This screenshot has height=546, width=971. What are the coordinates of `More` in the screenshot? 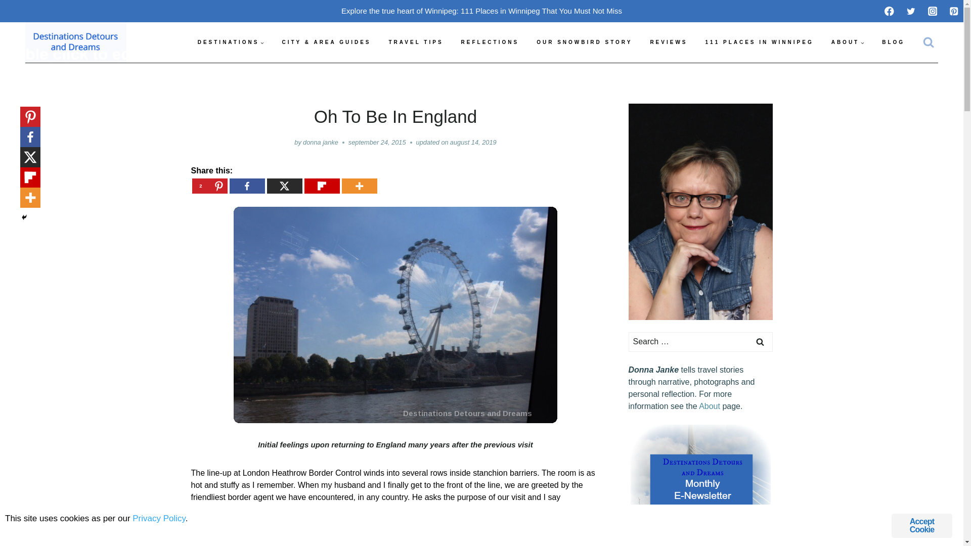 It's located at (30, 198).